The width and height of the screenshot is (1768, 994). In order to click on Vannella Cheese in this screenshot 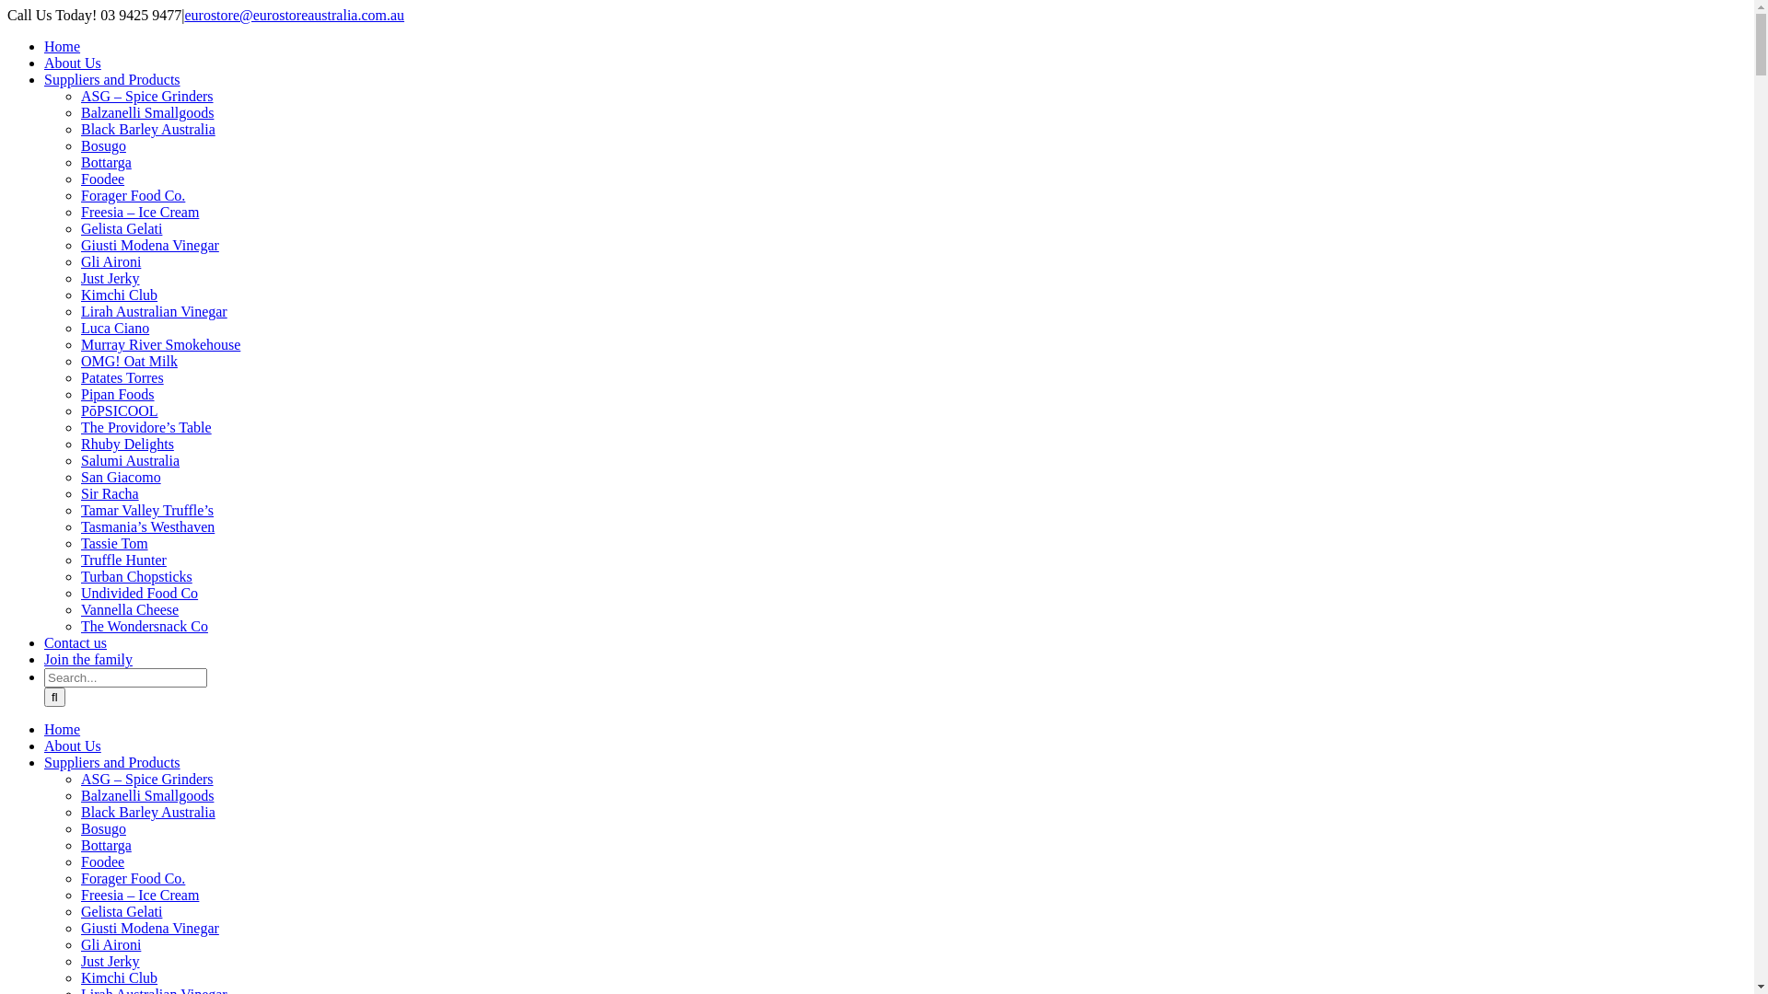, I will do `click(130, 609)`.